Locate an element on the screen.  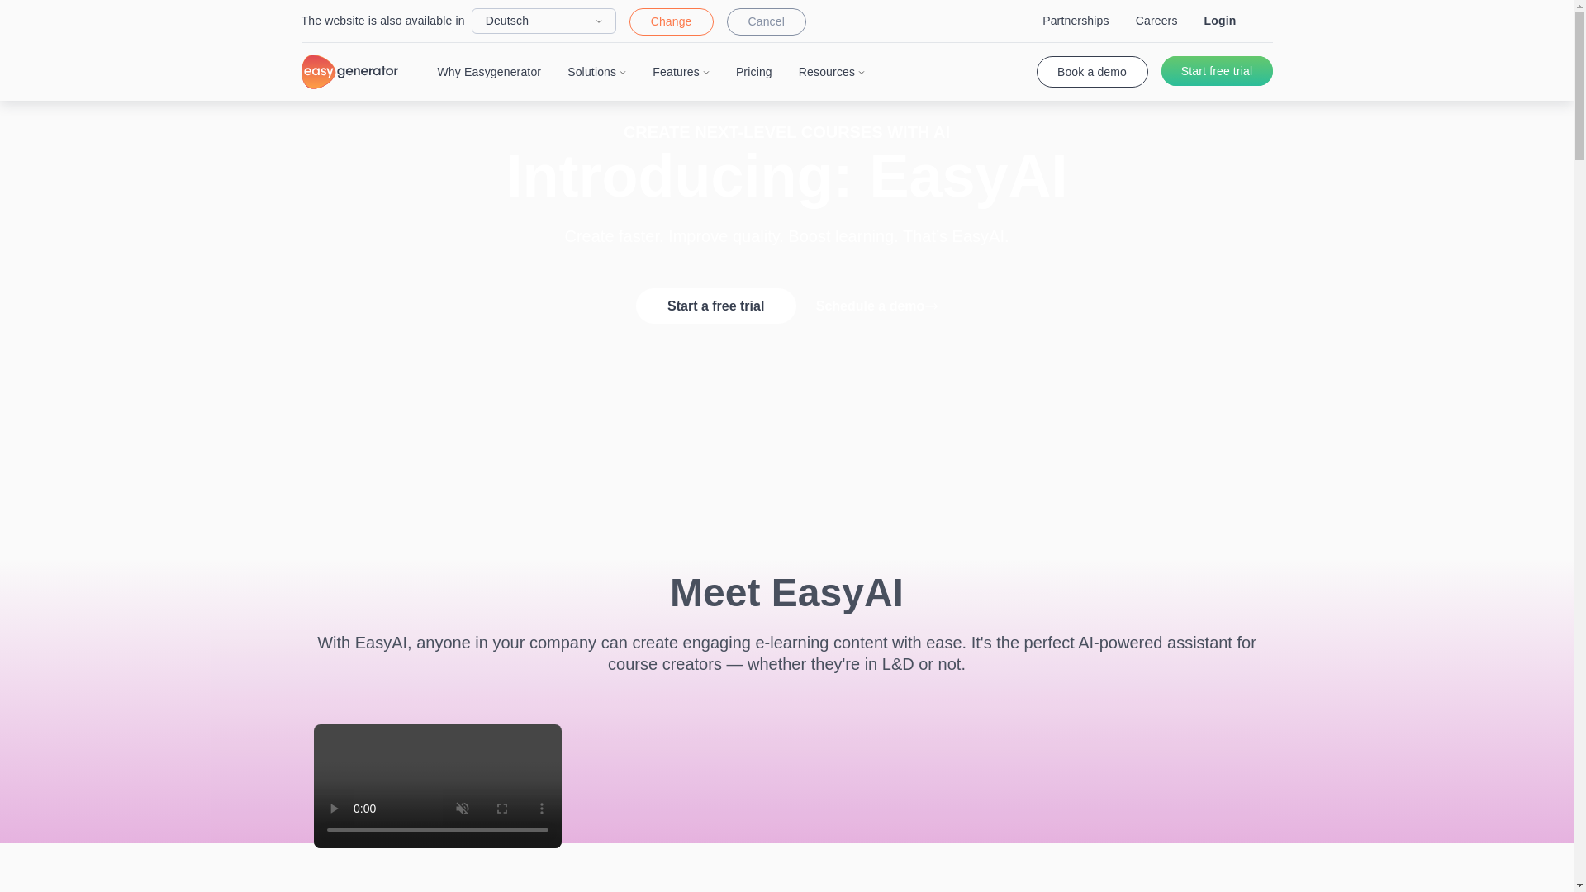
Solutions is located at coordinates (596, 71).